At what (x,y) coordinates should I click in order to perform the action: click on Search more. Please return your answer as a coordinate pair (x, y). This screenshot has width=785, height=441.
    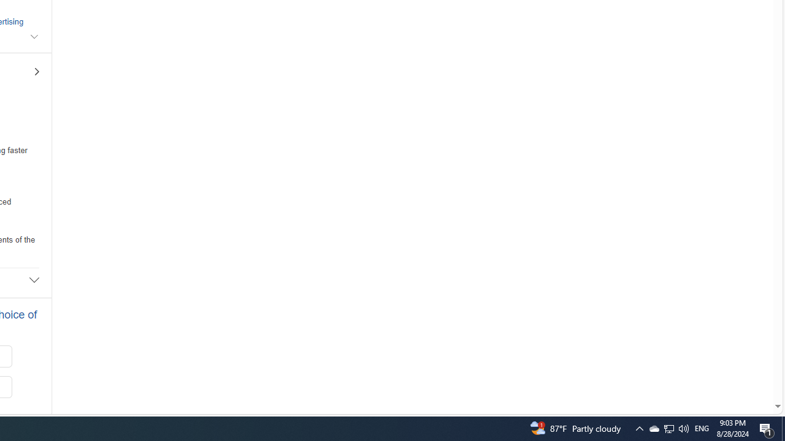
    Looking at the image, I should click on (749, 370).